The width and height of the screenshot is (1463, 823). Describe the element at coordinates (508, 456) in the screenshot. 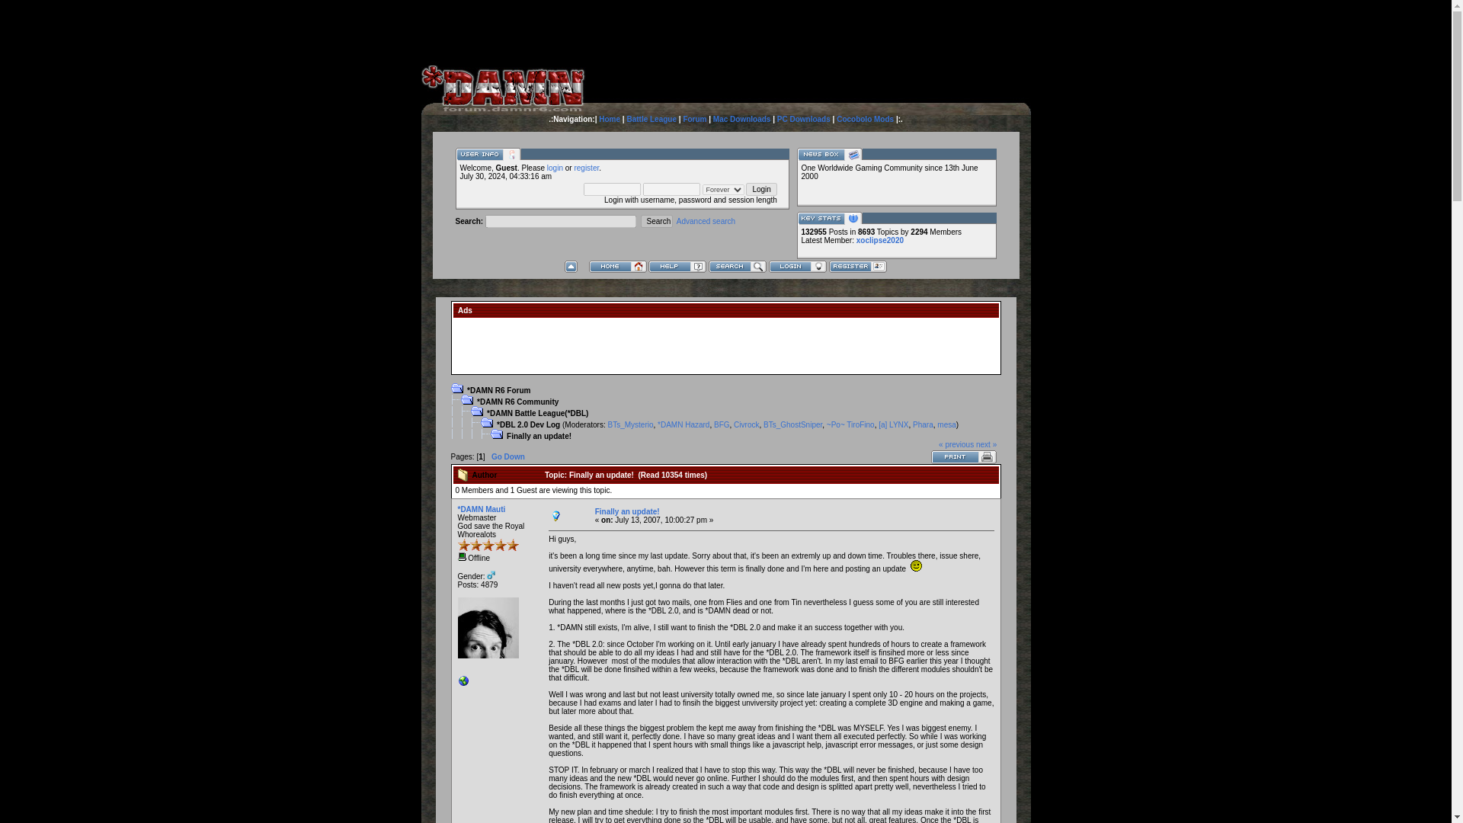

I see `Go Down` at that location.